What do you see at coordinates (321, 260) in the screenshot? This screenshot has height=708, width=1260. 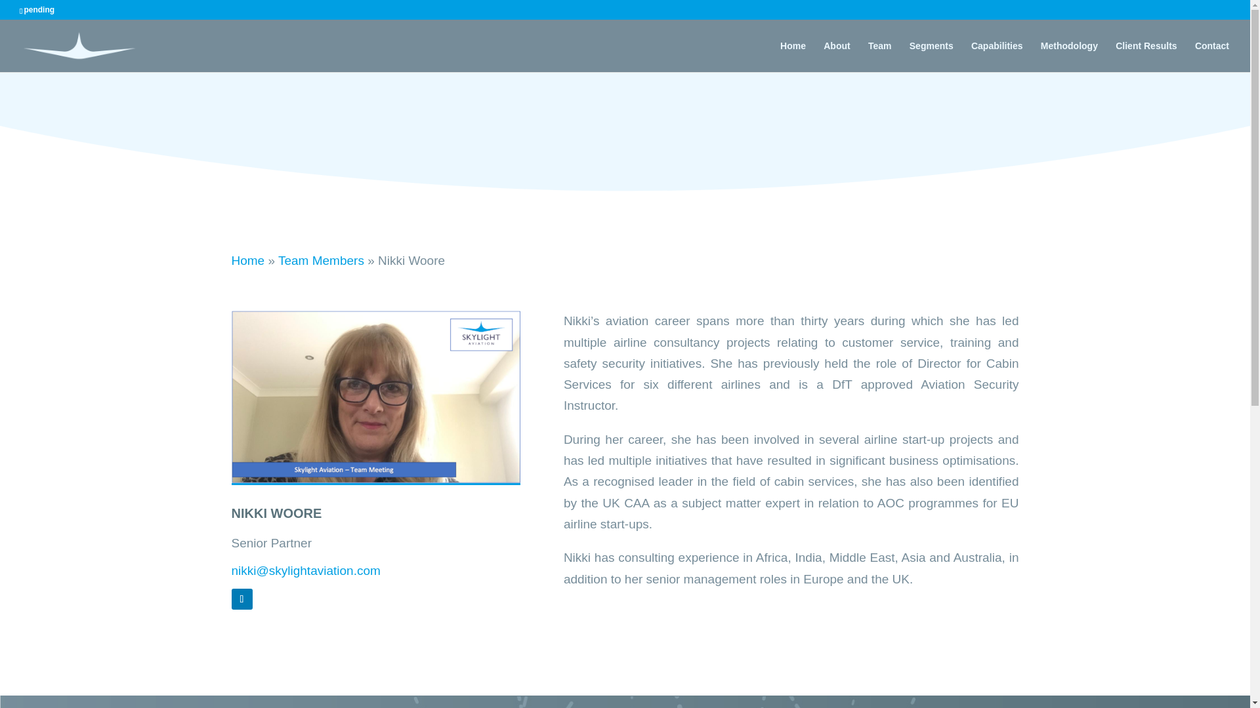 I see `Team Members` at bounding box center [321, 260].